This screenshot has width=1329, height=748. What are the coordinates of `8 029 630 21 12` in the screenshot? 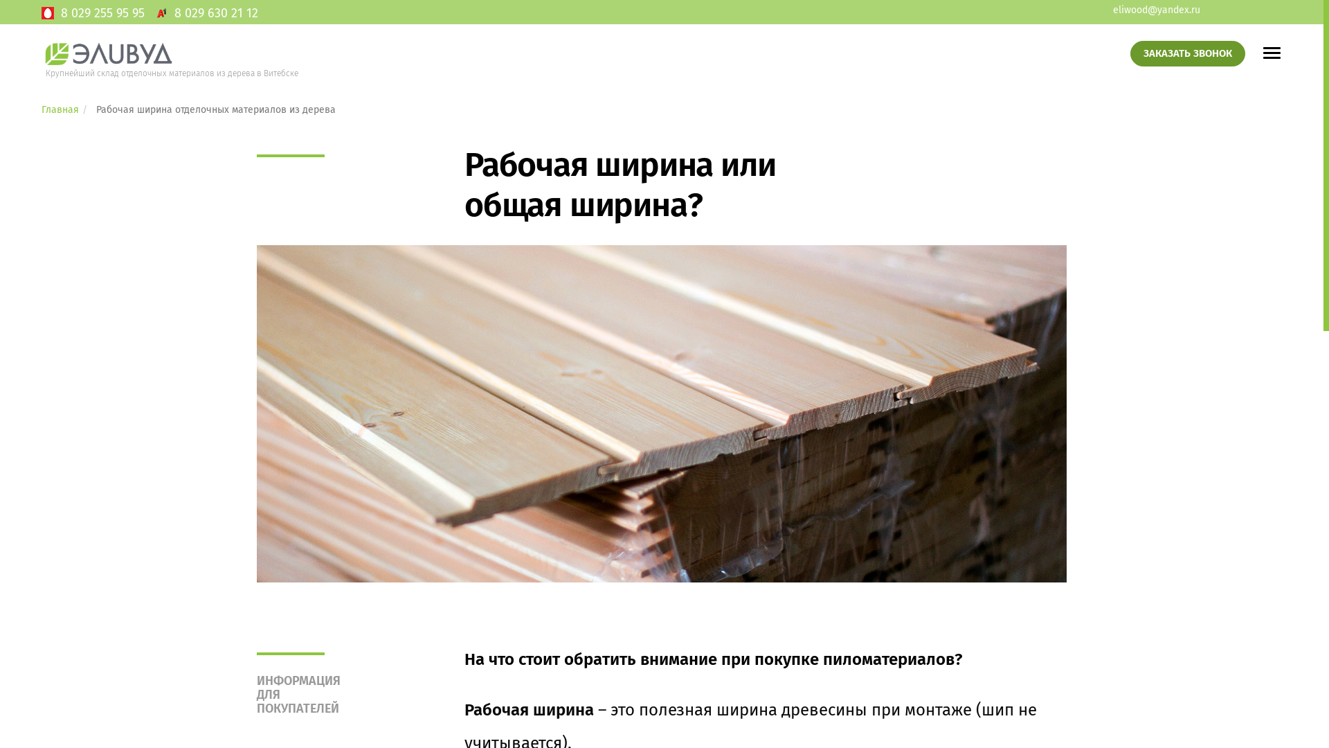 It's located at (216, 13).